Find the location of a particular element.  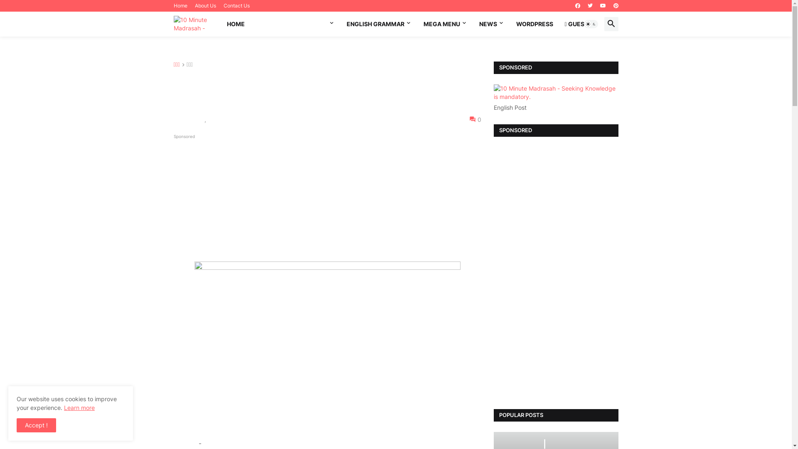

Home is located at coordinates (180, 6).